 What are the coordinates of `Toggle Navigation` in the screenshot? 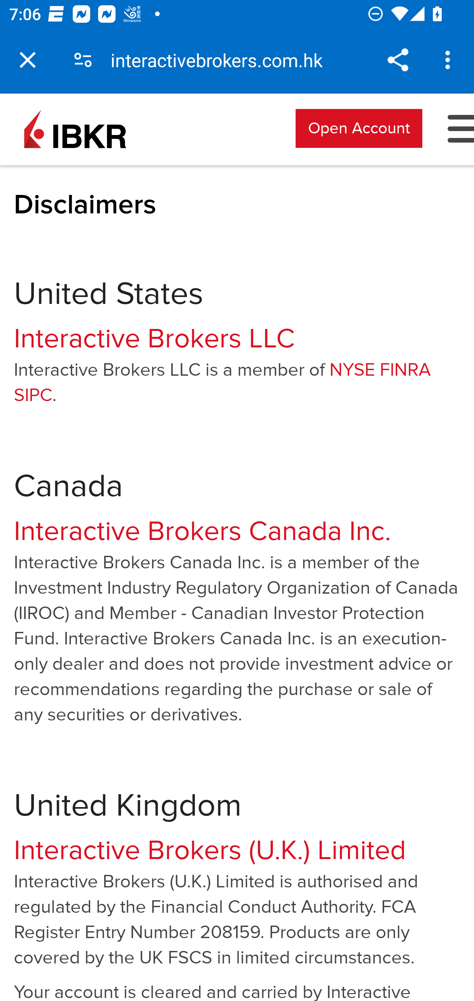 It's located at (455, 128).